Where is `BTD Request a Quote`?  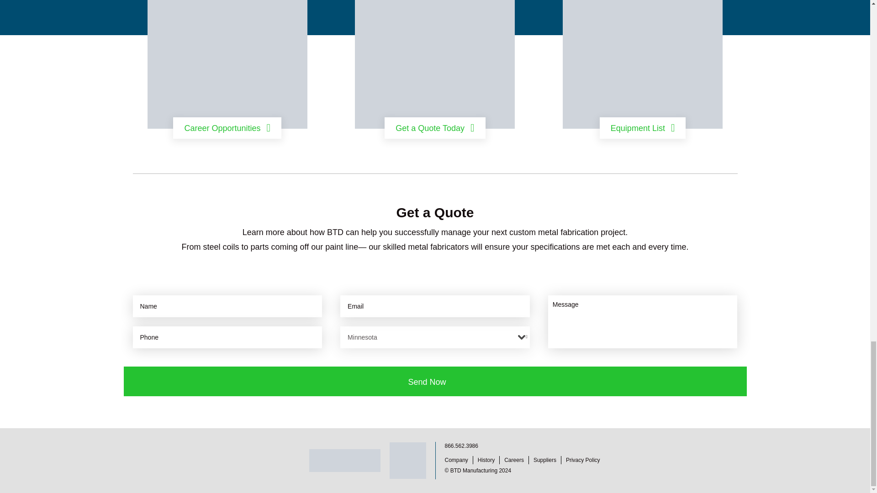
BTD Request a Quote is located at coordinates (435, 64).